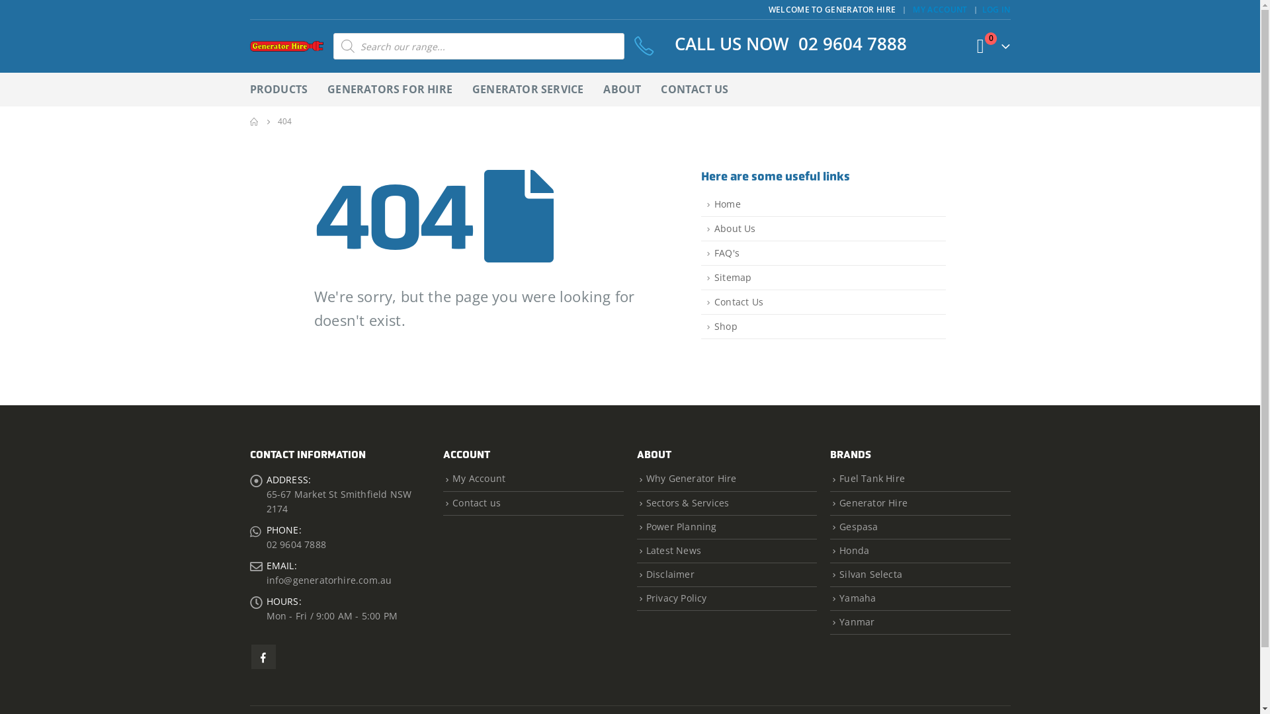 The width and height of the screenshot is (1270, 714). Describe the element at coordinates (681, 526) in the screenshot. I see `Power Planning` at that location.